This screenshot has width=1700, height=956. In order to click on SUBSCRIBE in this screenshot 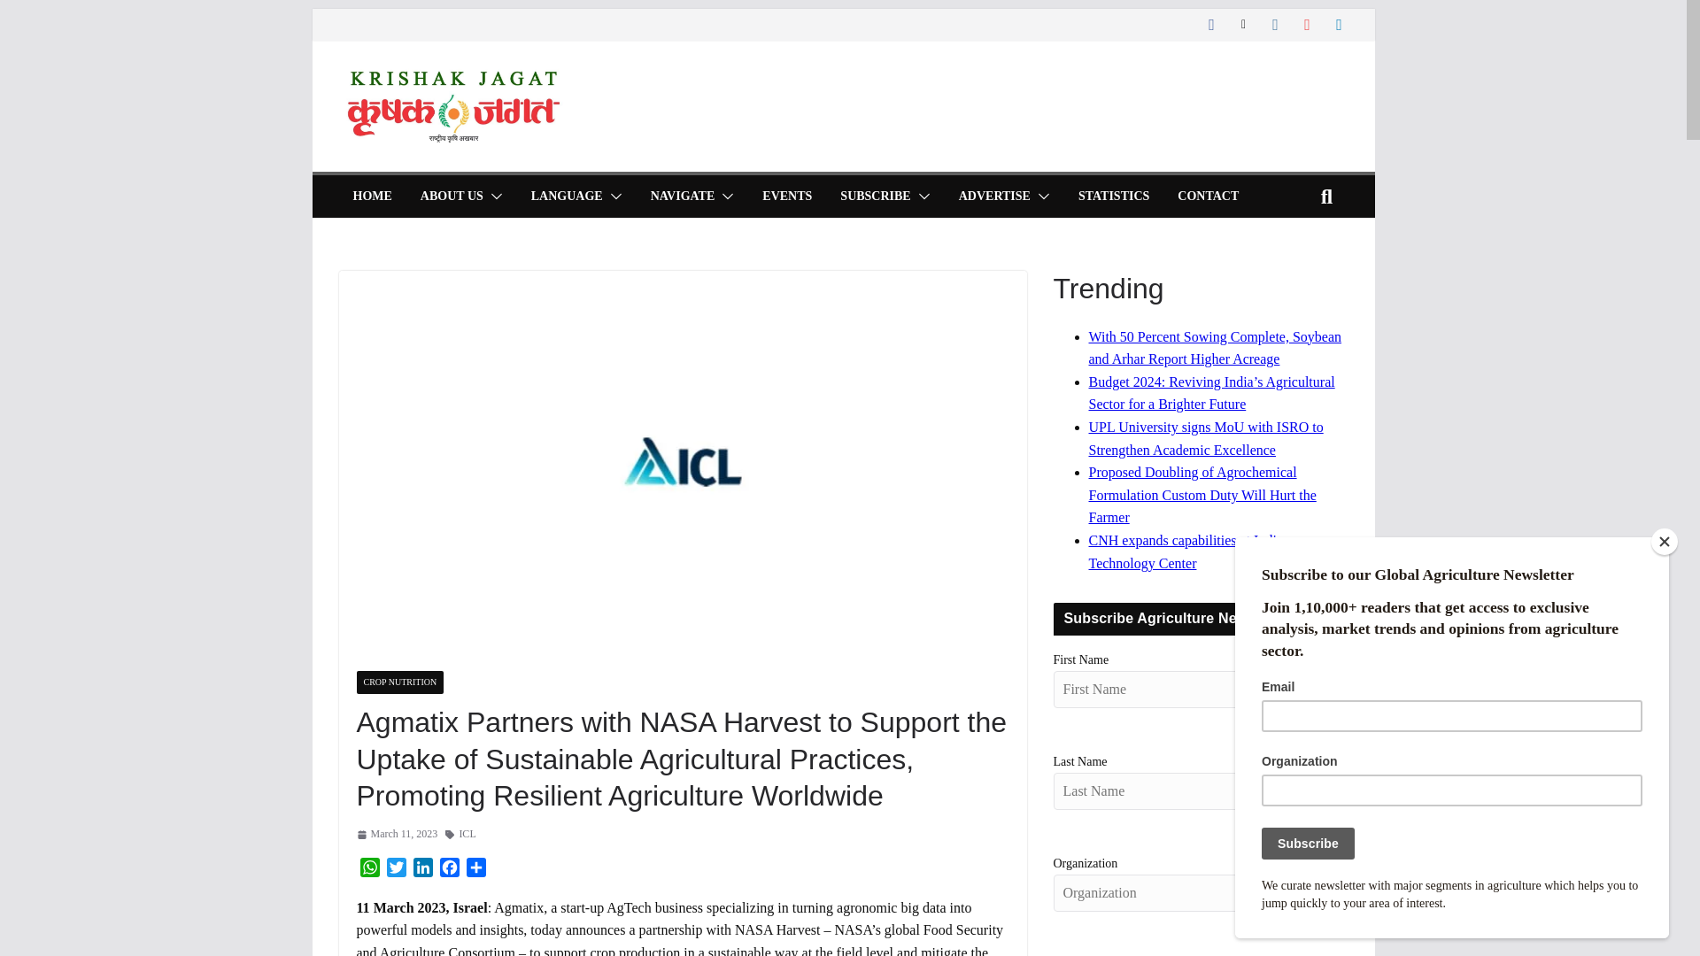, I will do `click(875, 197)`.